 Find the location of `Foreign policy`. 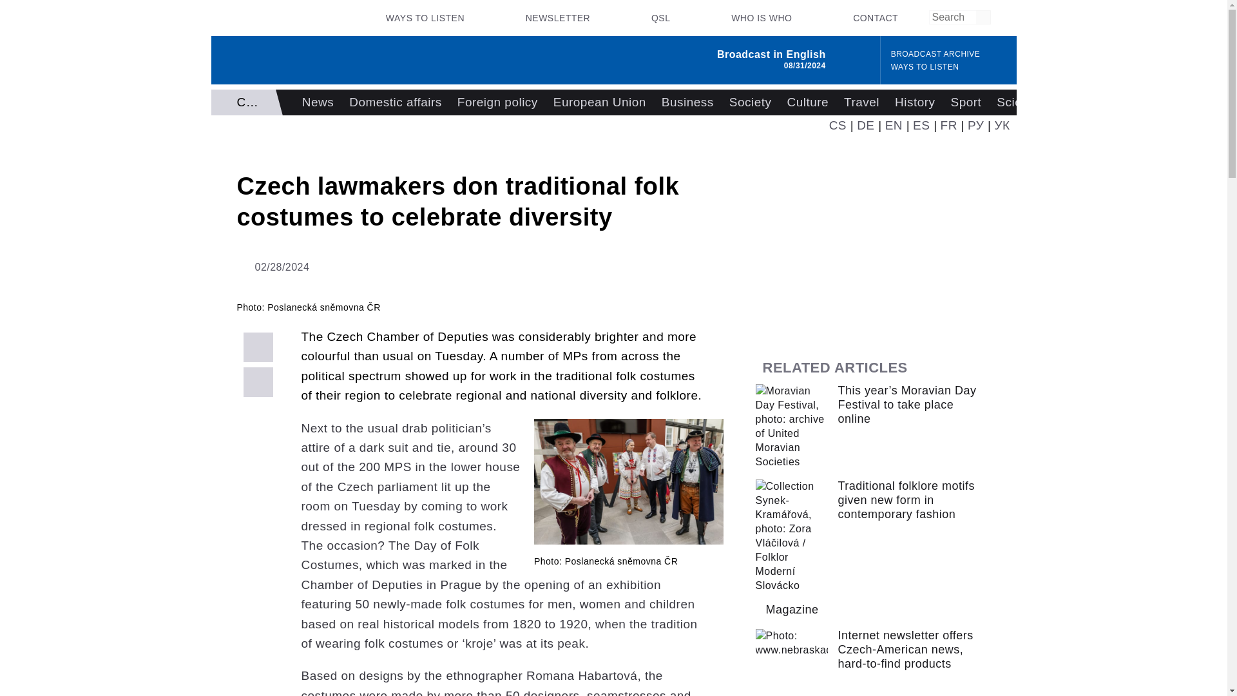

Foreign policy is located at coordinates (497, 102).